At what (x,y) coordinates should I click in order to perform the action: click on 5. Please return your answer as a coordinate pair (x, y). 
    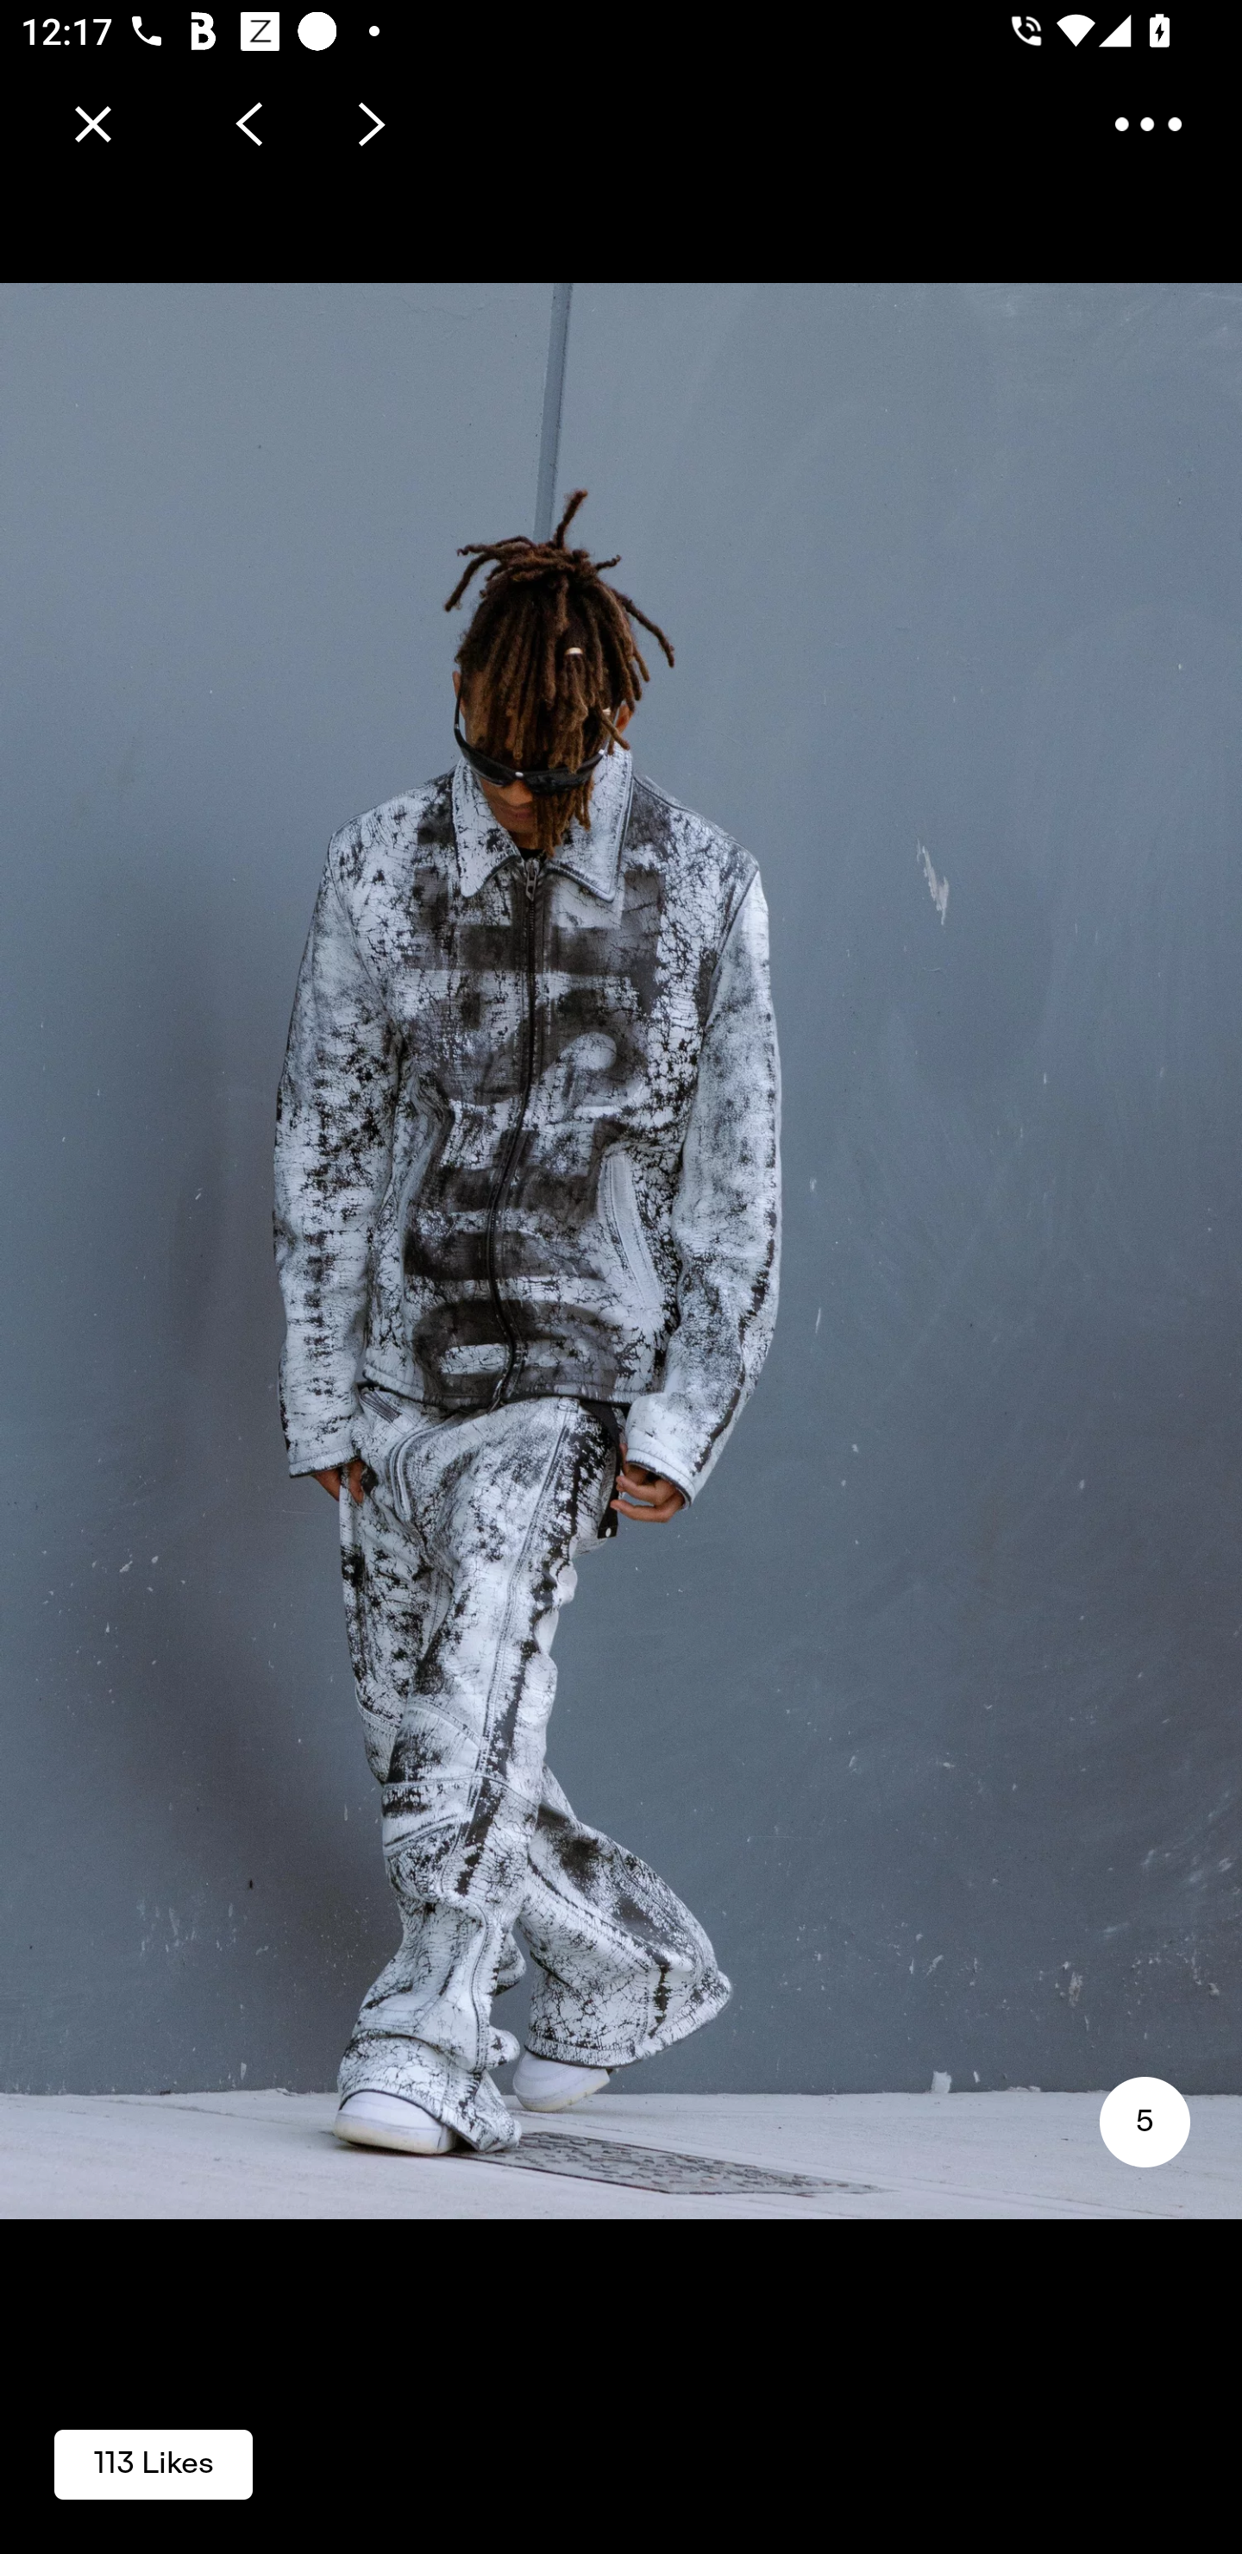
    Looking at the image, I should click on (1144, 2123).